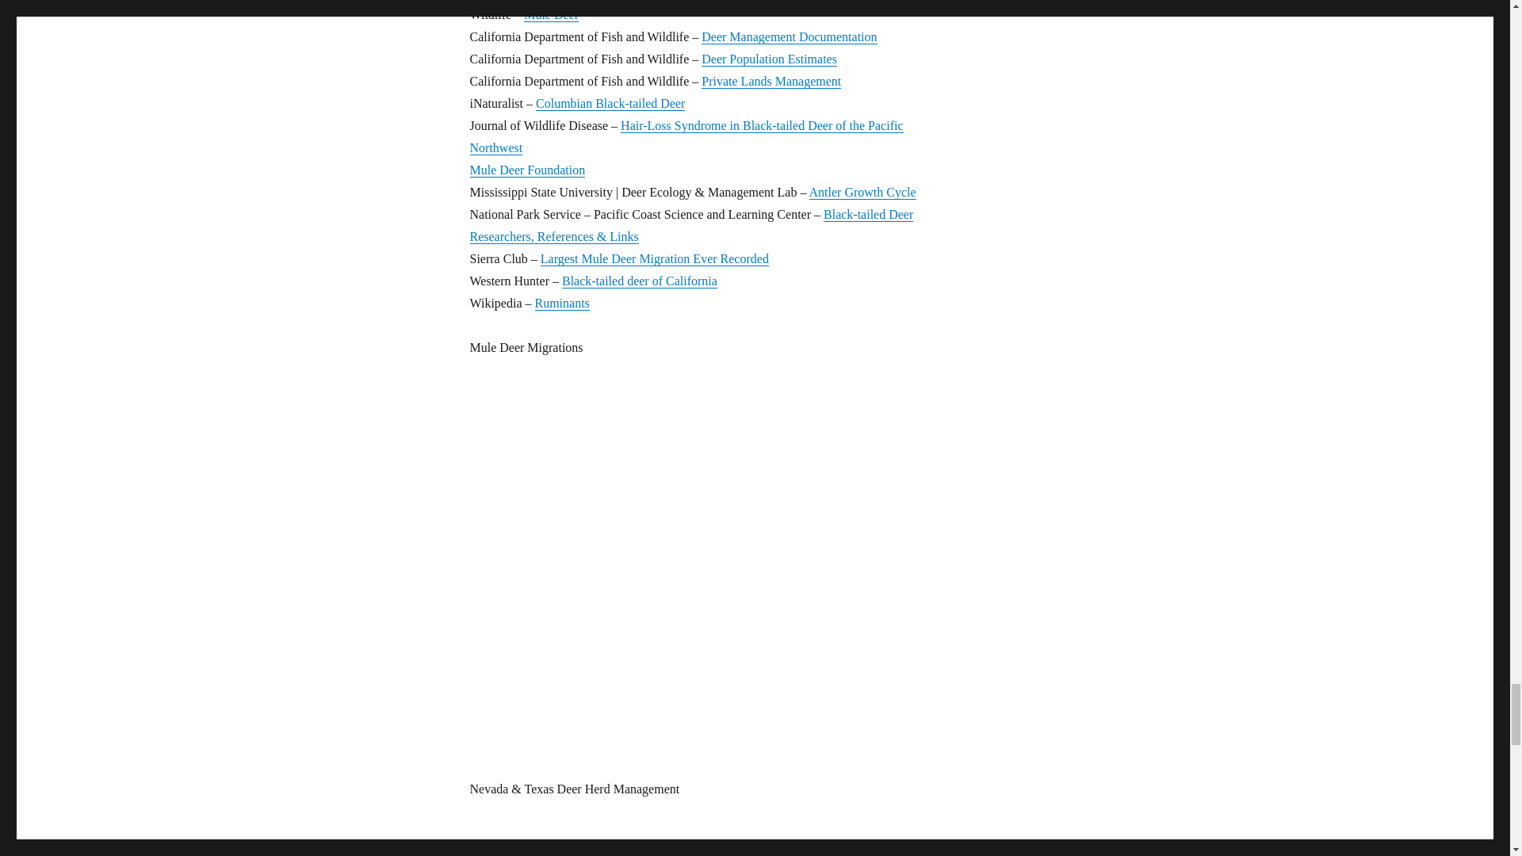  I want to click on Black-tailed deer of California, so click(639, 281).